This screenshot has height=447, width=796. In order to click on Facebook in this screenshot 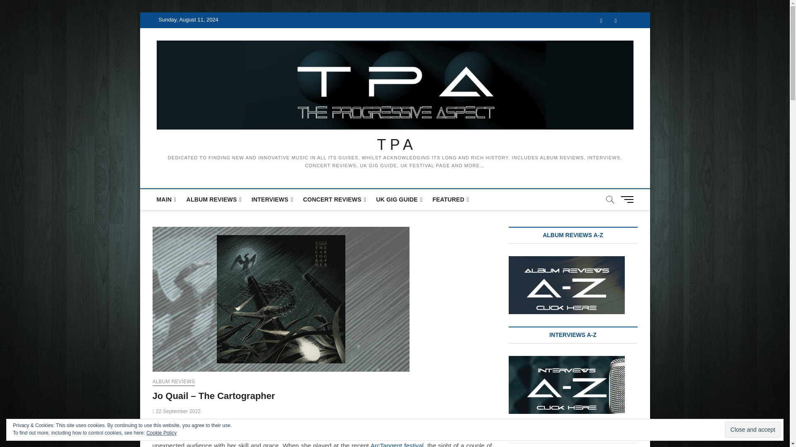, I will do `click(601, 21)`.